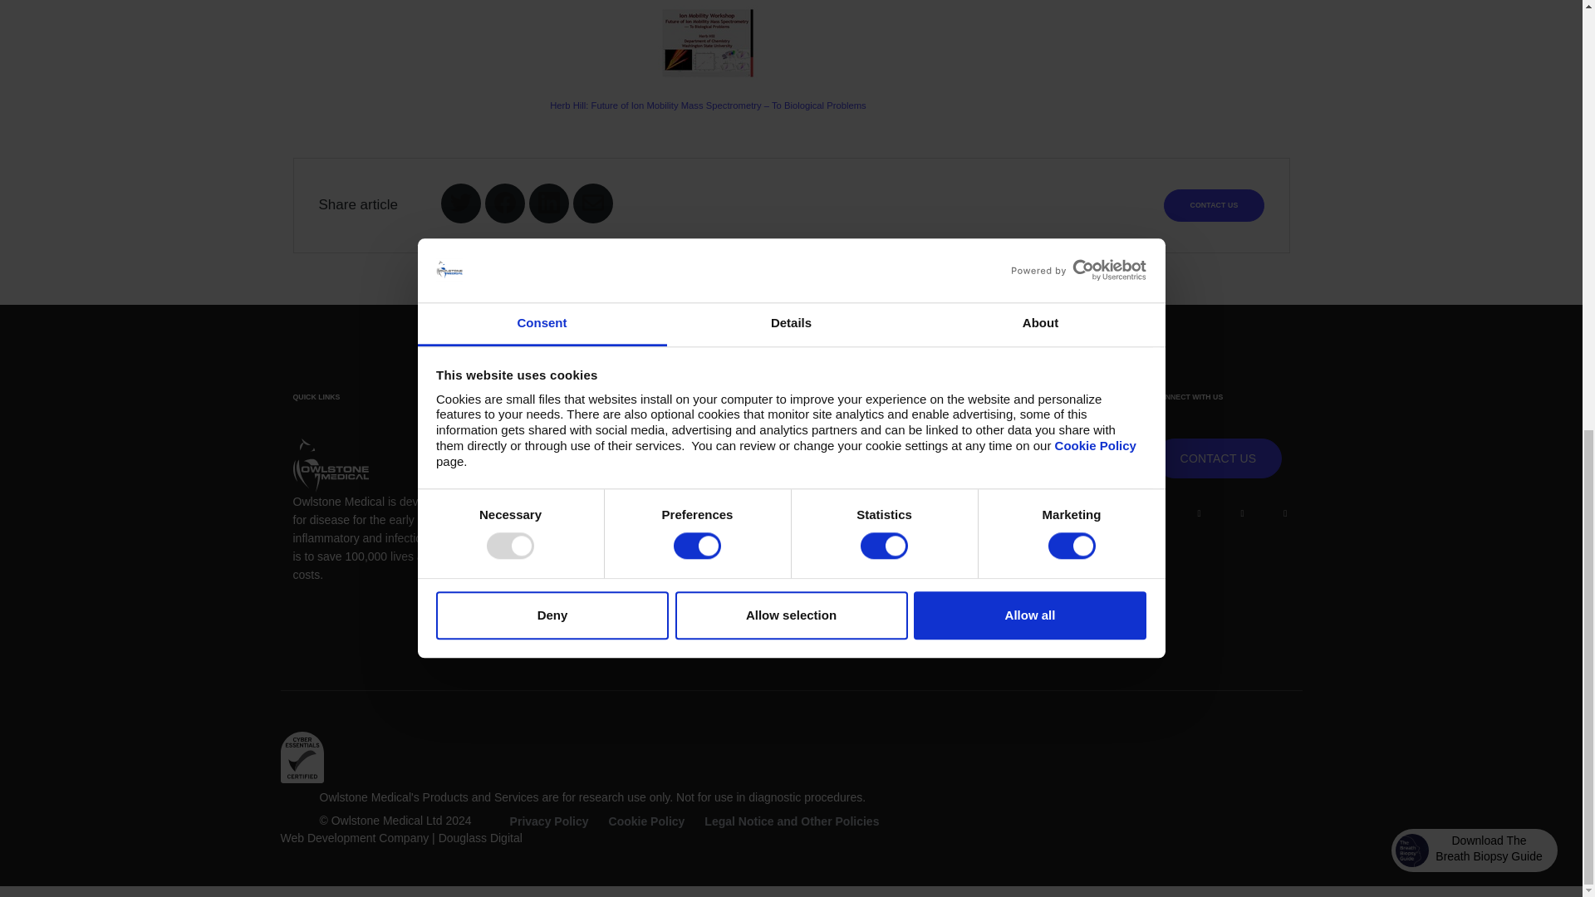 The width and height of the screenshot is (1595, 897). What do you see at coordinates (593, 203) in the screenshot?
I see `Share via Email` at bounding box center [593, 203].